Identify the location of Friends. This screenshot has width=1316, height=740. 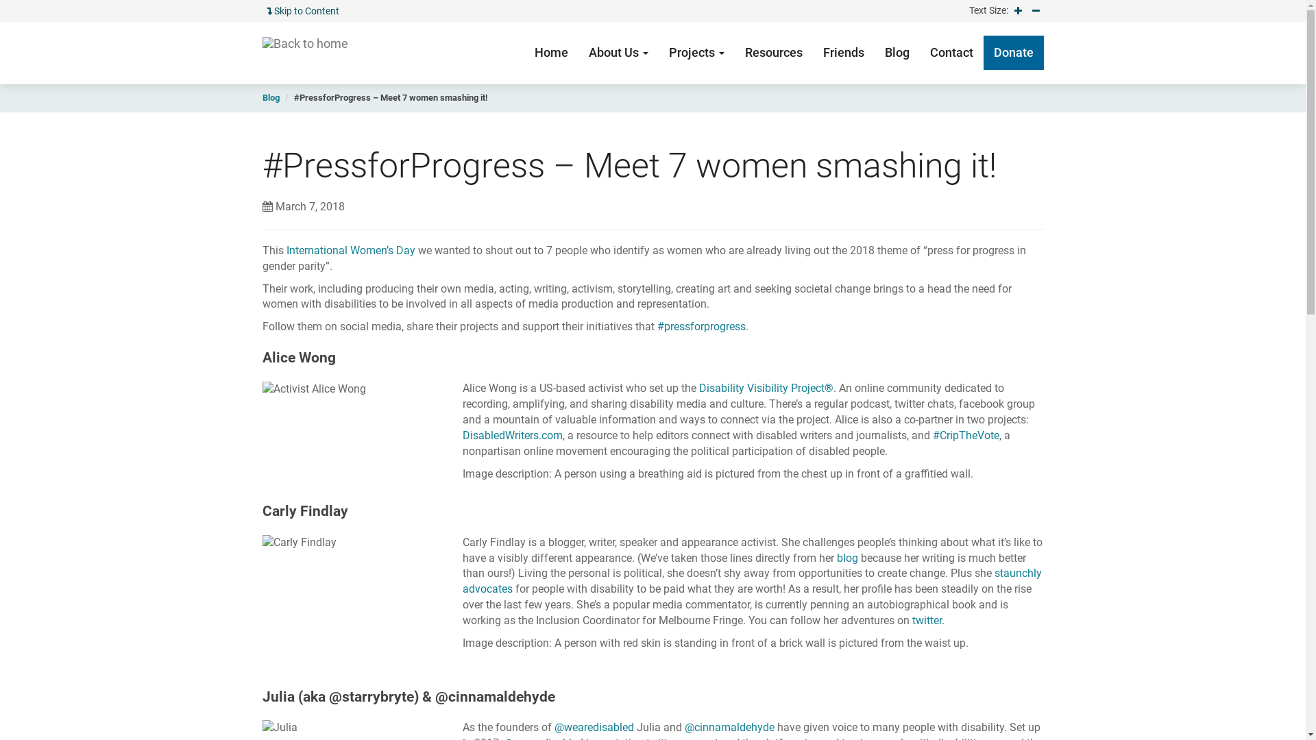
(844, 53).